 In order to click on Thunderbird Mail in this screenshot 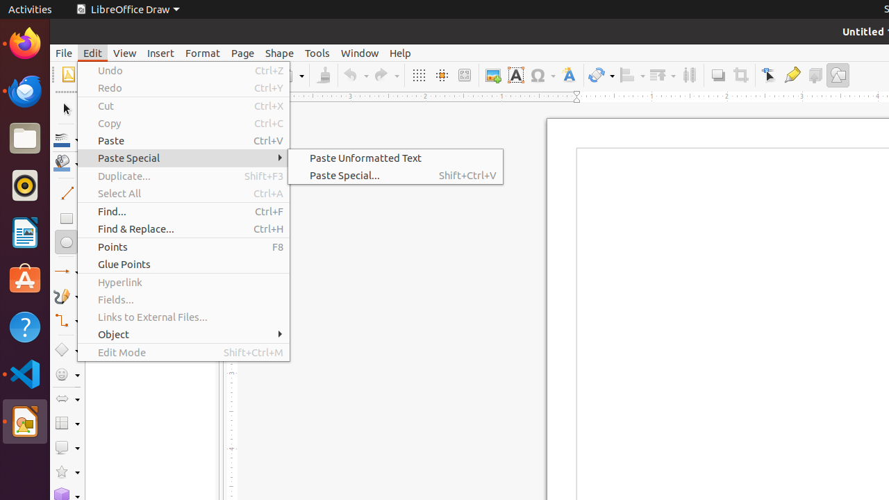, I will do `click(25, 91)`.